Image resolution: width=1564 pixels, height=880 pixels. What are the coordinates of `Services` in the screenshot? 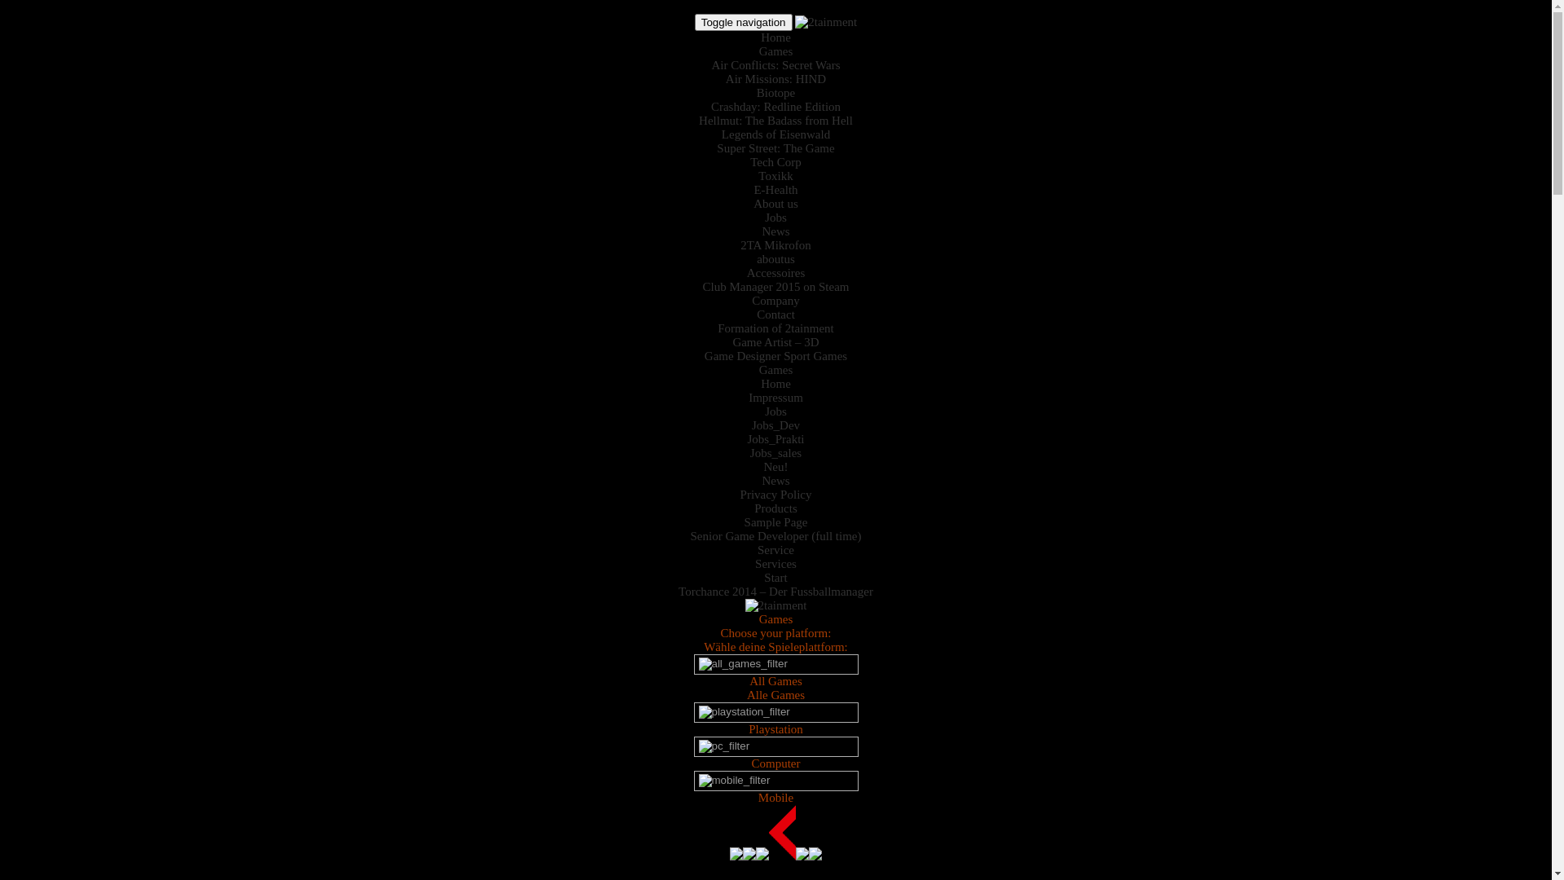 It's located at (775, 564).